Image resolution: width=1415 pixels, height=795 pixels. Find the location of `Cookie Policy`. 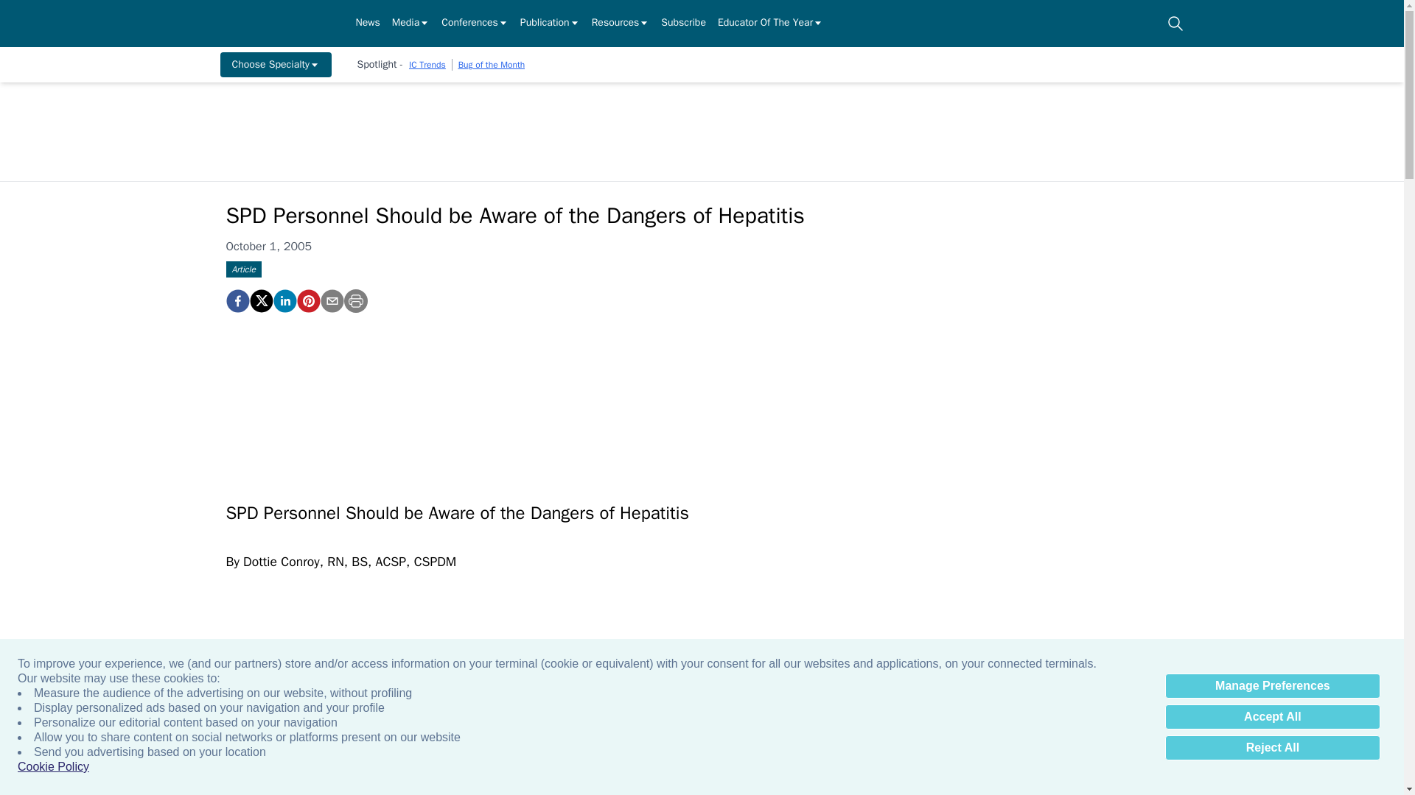

Cookie Policy is located at coordinates (53, 767).